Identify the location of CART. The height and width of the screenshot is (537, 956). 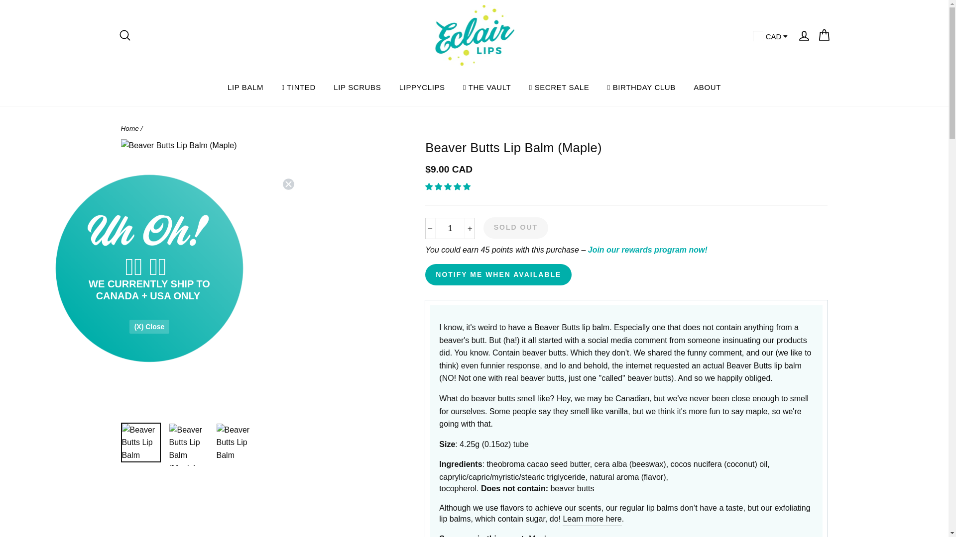
(824, 35).